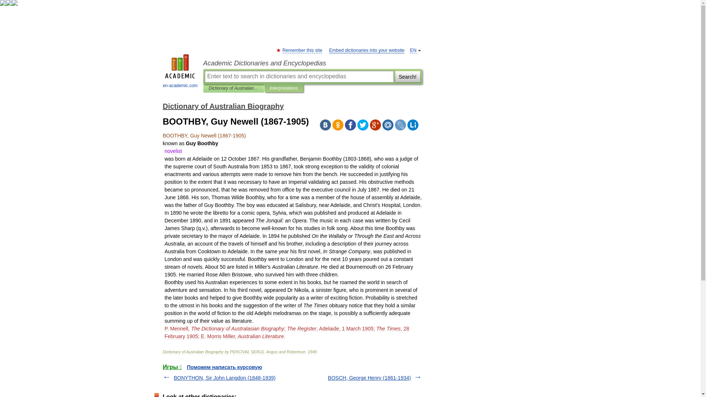  What do you see at coordinates (312, 63) in the screenshot?
I see `Academic Dictionaries and Encyclopedias` at bounding box center [312, 63].